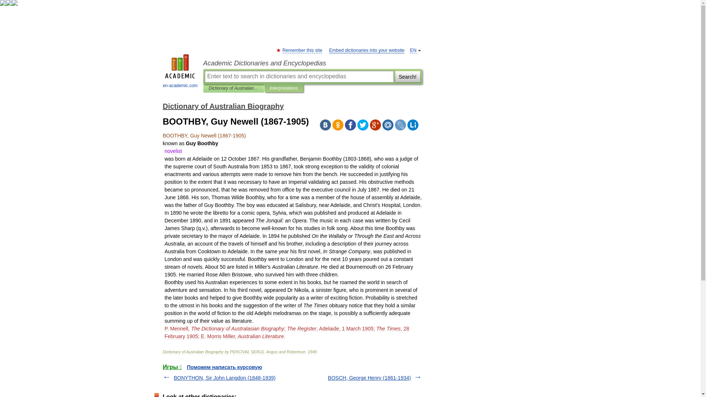  What do you see at coordinates (312, 63) in the screenshot?
I see `Academic Dictionaries and Encyclopedias` at bounding box center [312, 63].